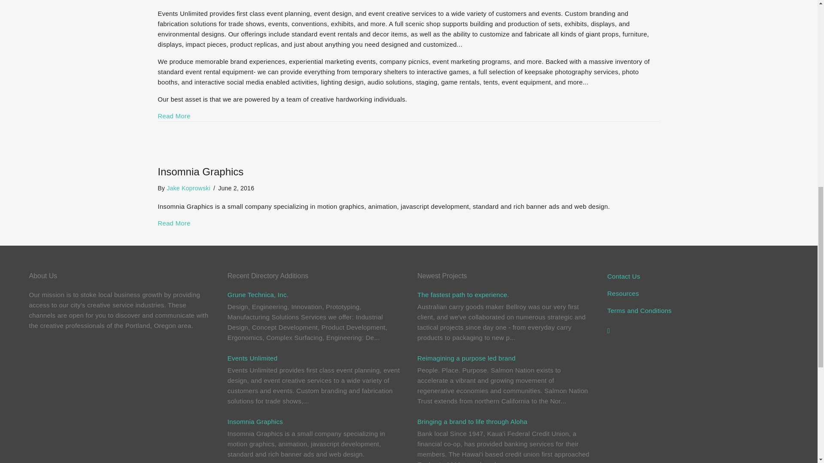 This screenshot has height=463, width=824. Describe the element at coordinates (252, 358) in the screenshot. I see `Events Unlimited` at that location.